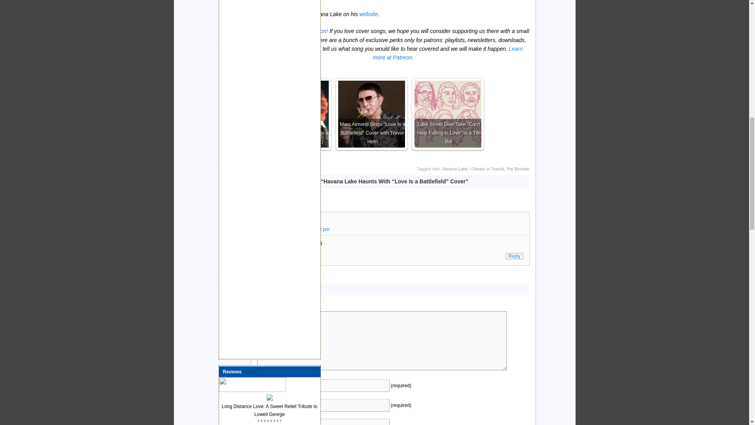 The height and width of the screenshot is (425, 755). What do you see at coordinates (301, 169) in the screenshot?
I see `News` at bounding box center [301, 169].